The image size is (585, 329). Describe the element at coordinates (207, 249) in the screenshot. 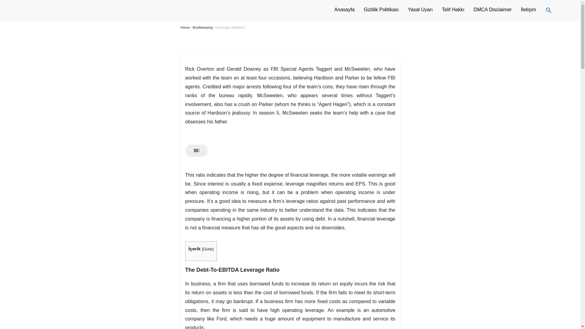

I see `Gizle` at that location.